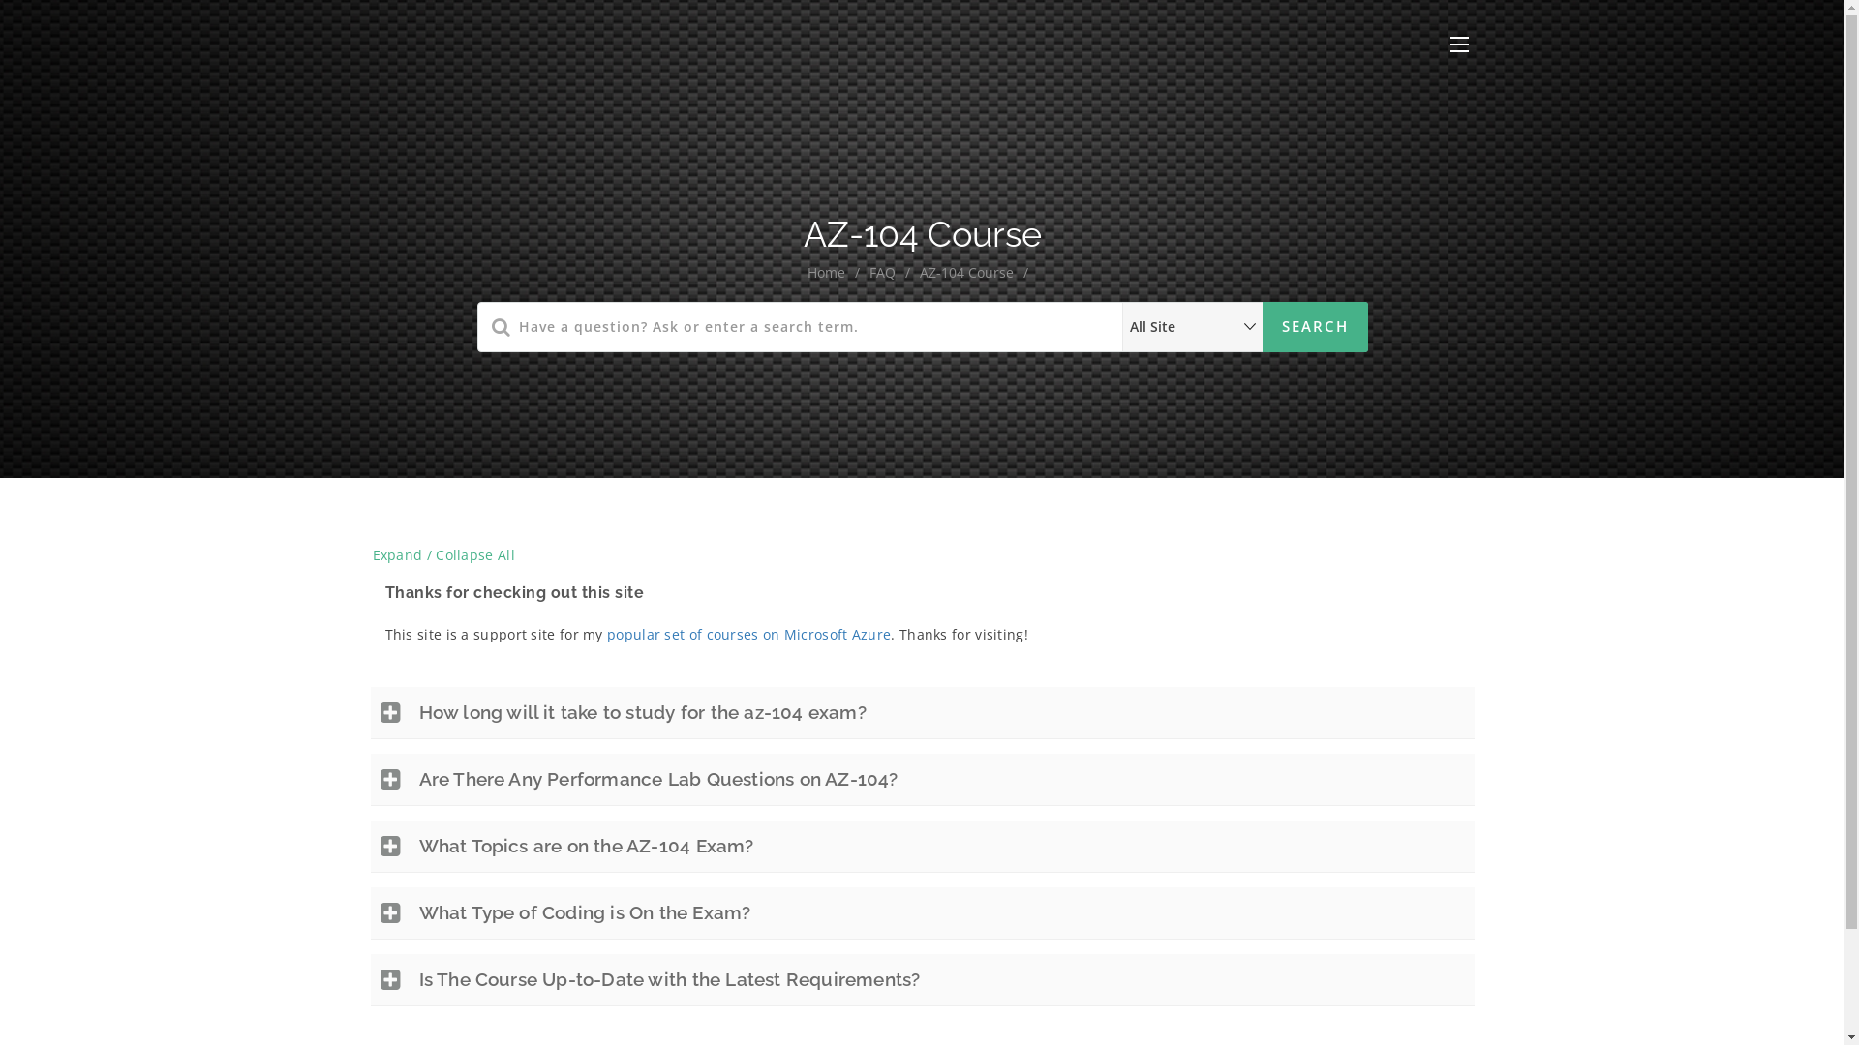 Image resolution: width=1859 pixels, height=1045 pixels. What do you see at coordinates (443, 555) in the screenshot?
I see `Expand / Collapse All` at bounding box center [443, 555].